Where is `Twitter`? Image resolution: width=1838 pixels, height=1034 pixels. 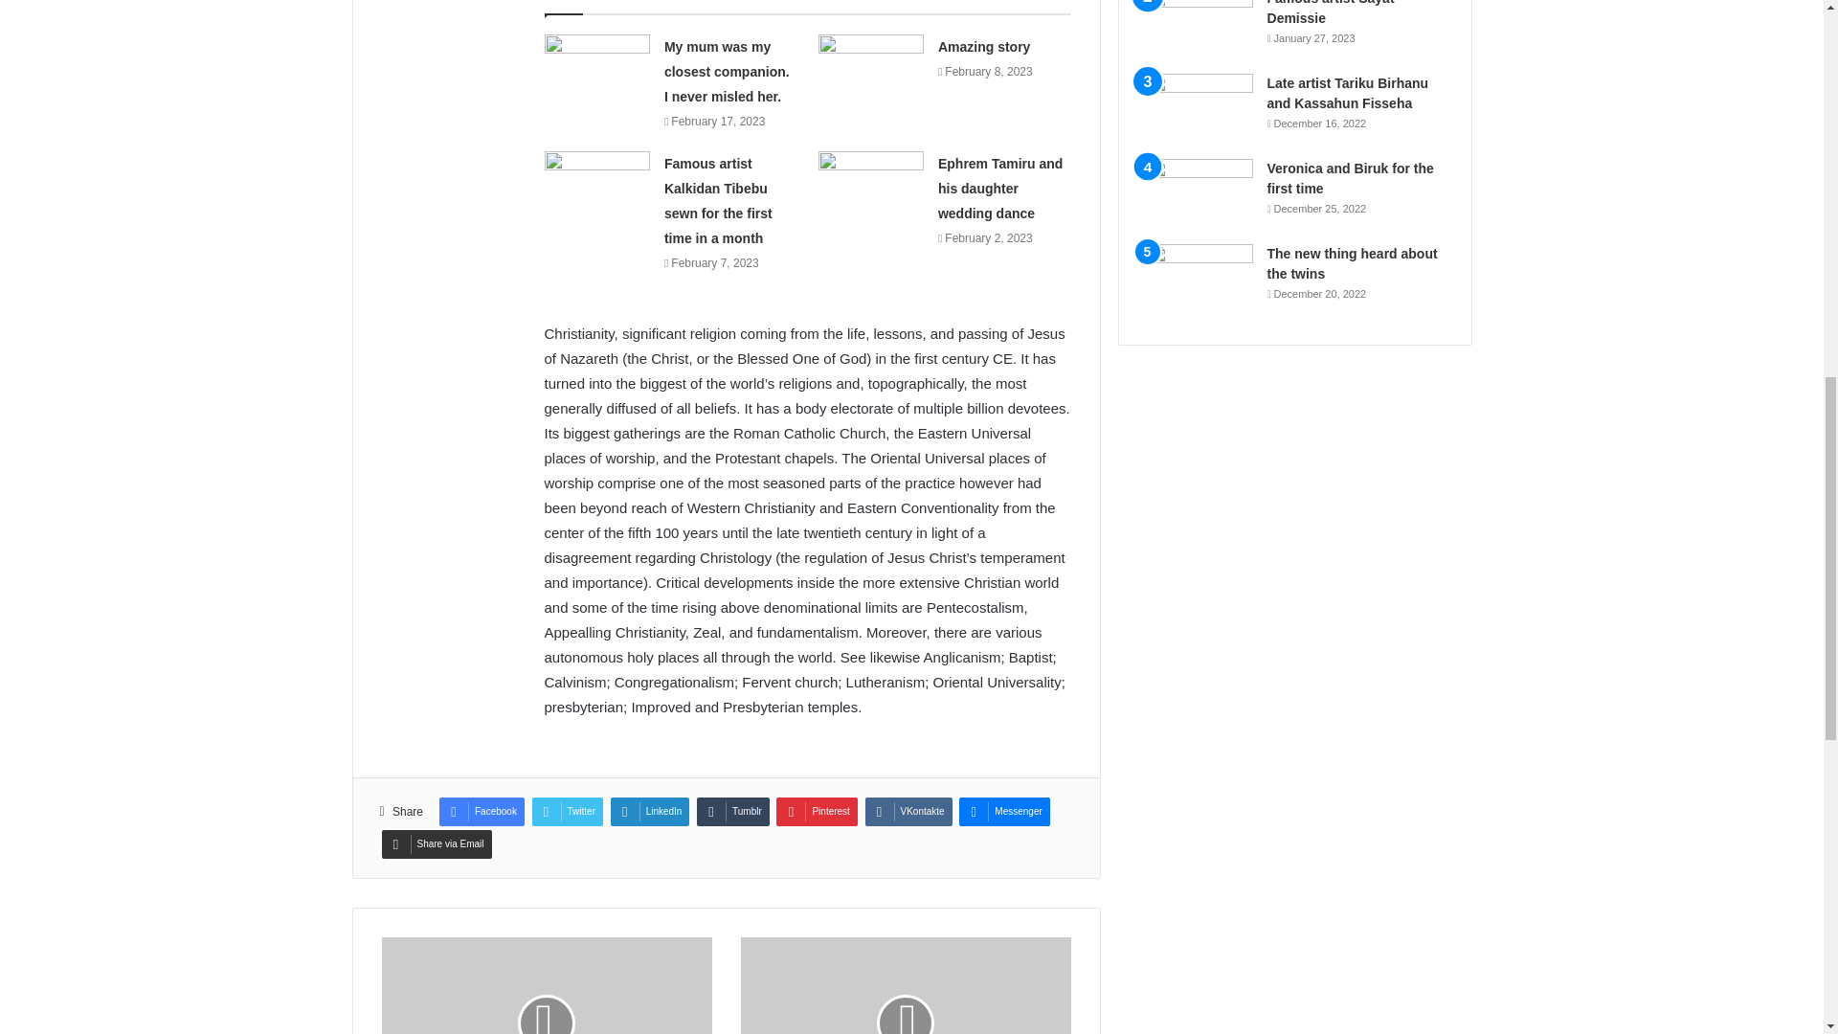 Twitter is located at coordinates (567, 811).